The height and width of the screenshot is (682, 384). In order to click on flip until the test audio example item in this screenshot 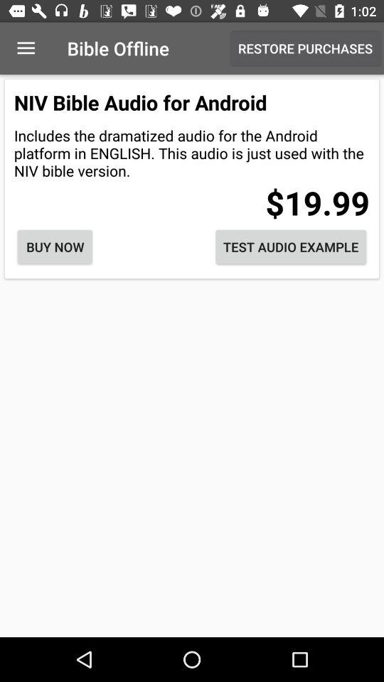, I will do `click(291, 247)`.